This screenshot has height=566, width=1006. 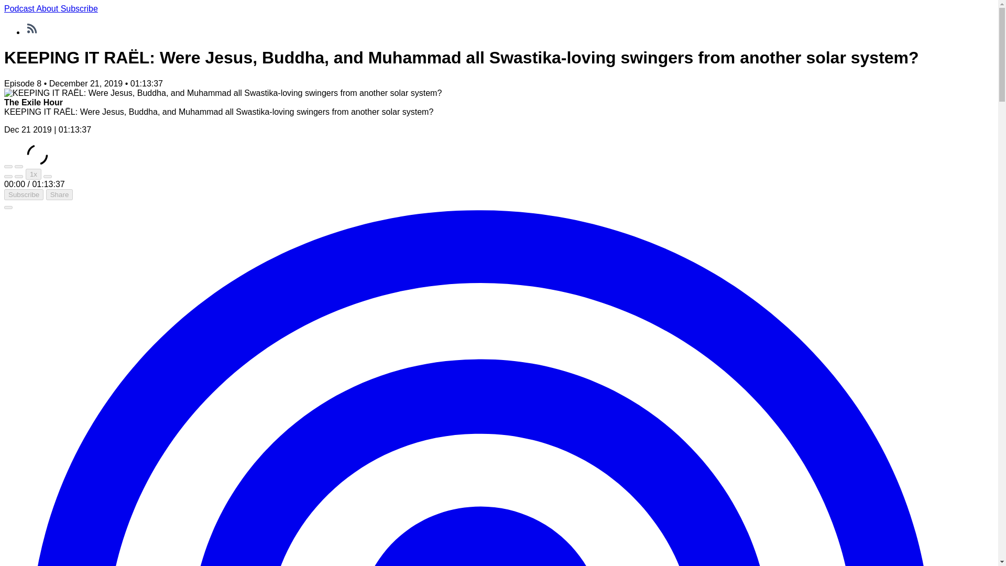 I want to click on Share, so click(x=60, y=194).